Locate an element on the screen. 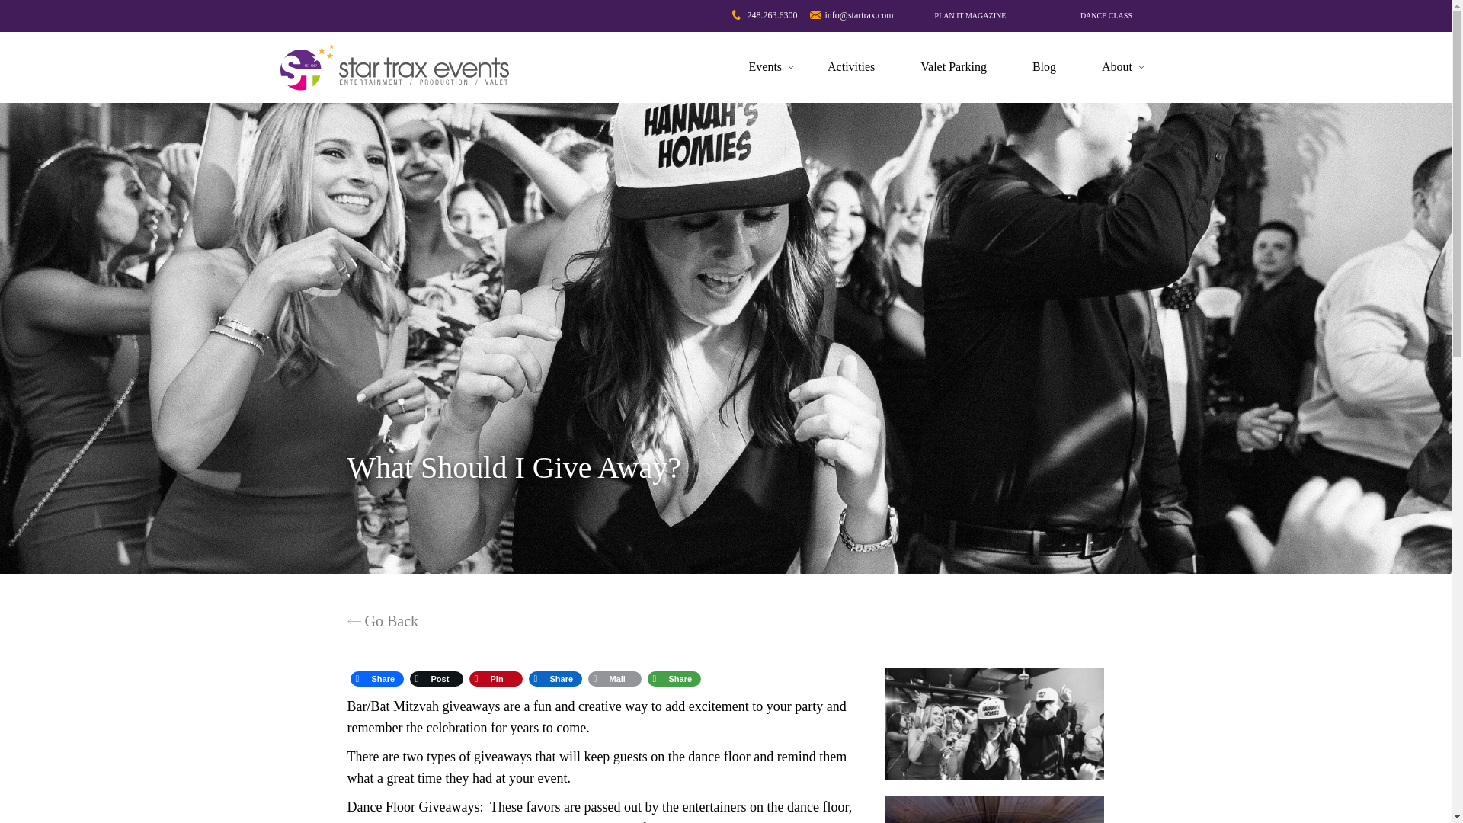 The width and height of the screenshot is (1463, 823). 248.263.6300 is located at coordinates (764, 15).